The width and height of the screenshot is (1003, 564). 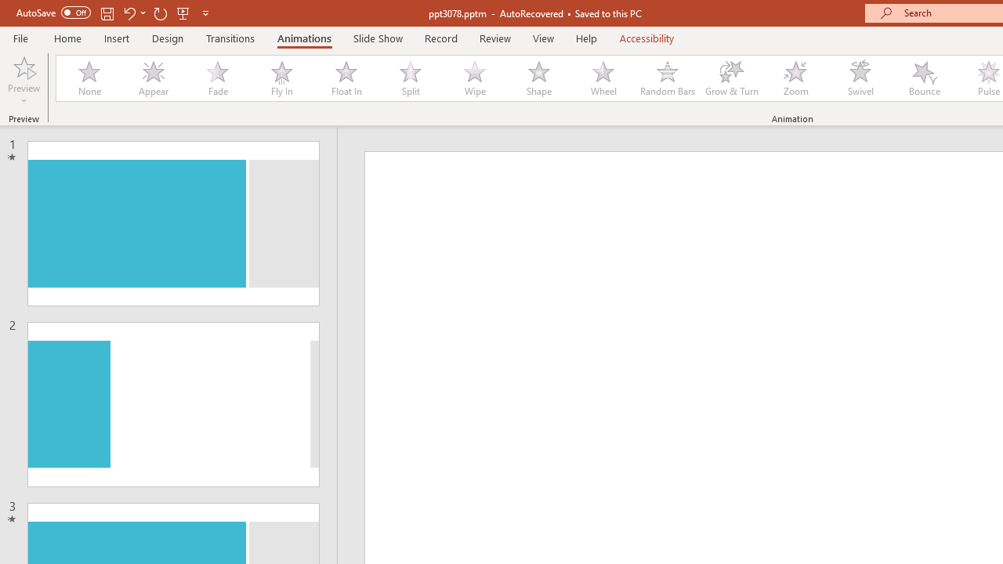 I want to click on Random Bars, so click(x=668, y=78).